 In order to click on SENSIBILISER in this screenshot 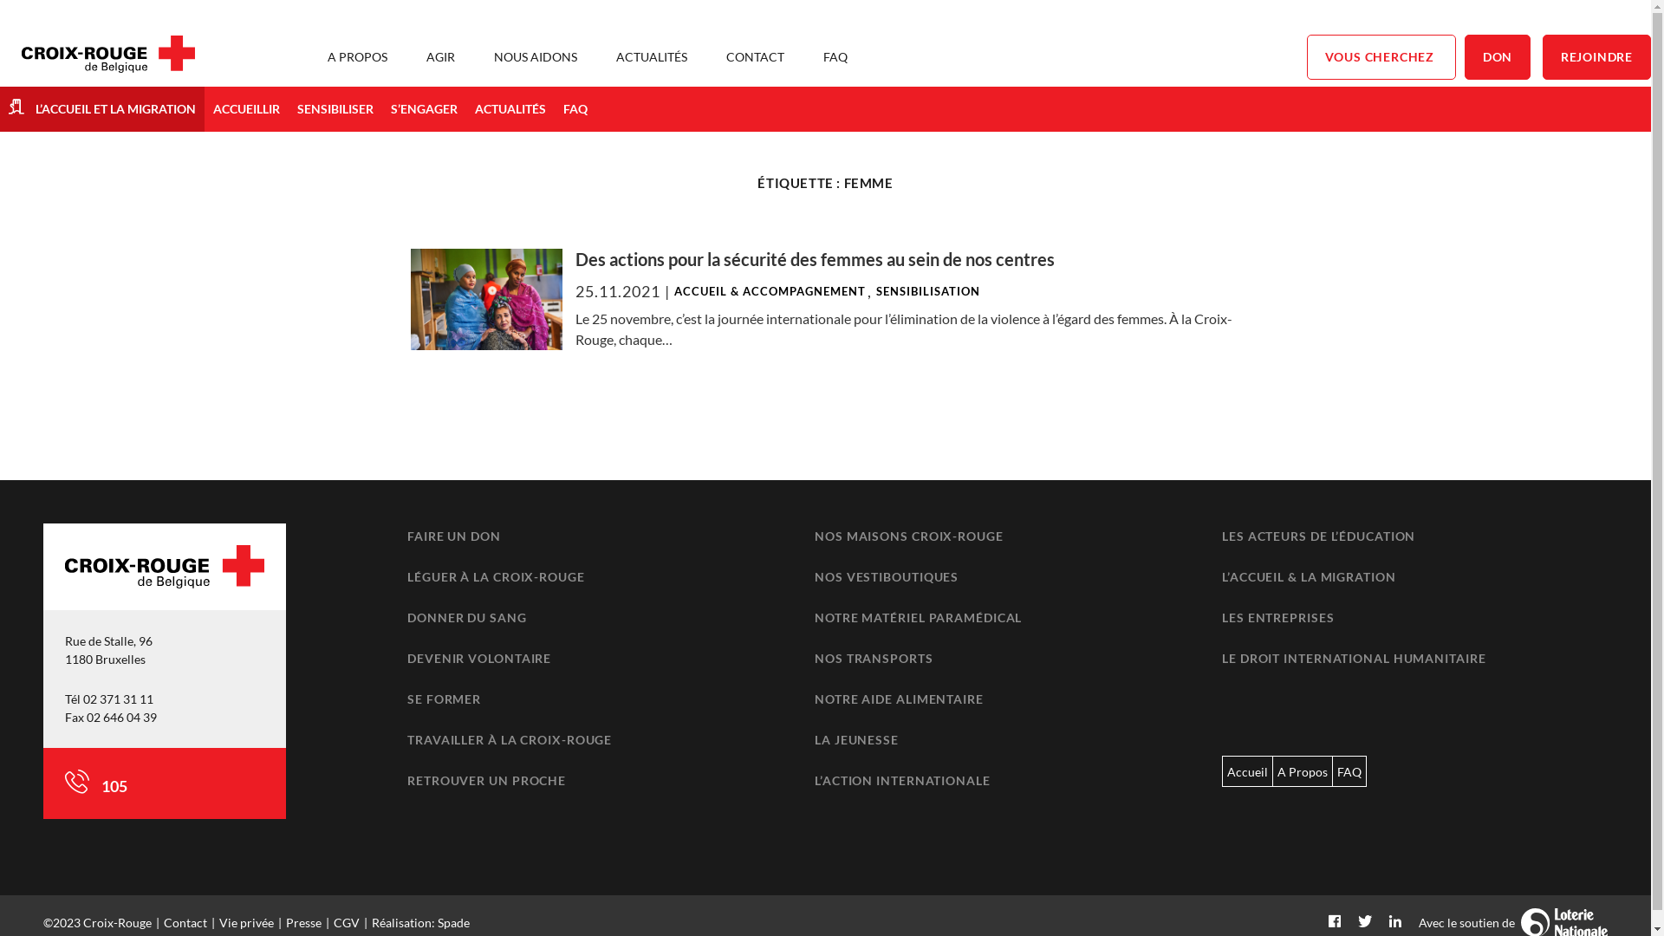, I will do `click(335, 109)`.